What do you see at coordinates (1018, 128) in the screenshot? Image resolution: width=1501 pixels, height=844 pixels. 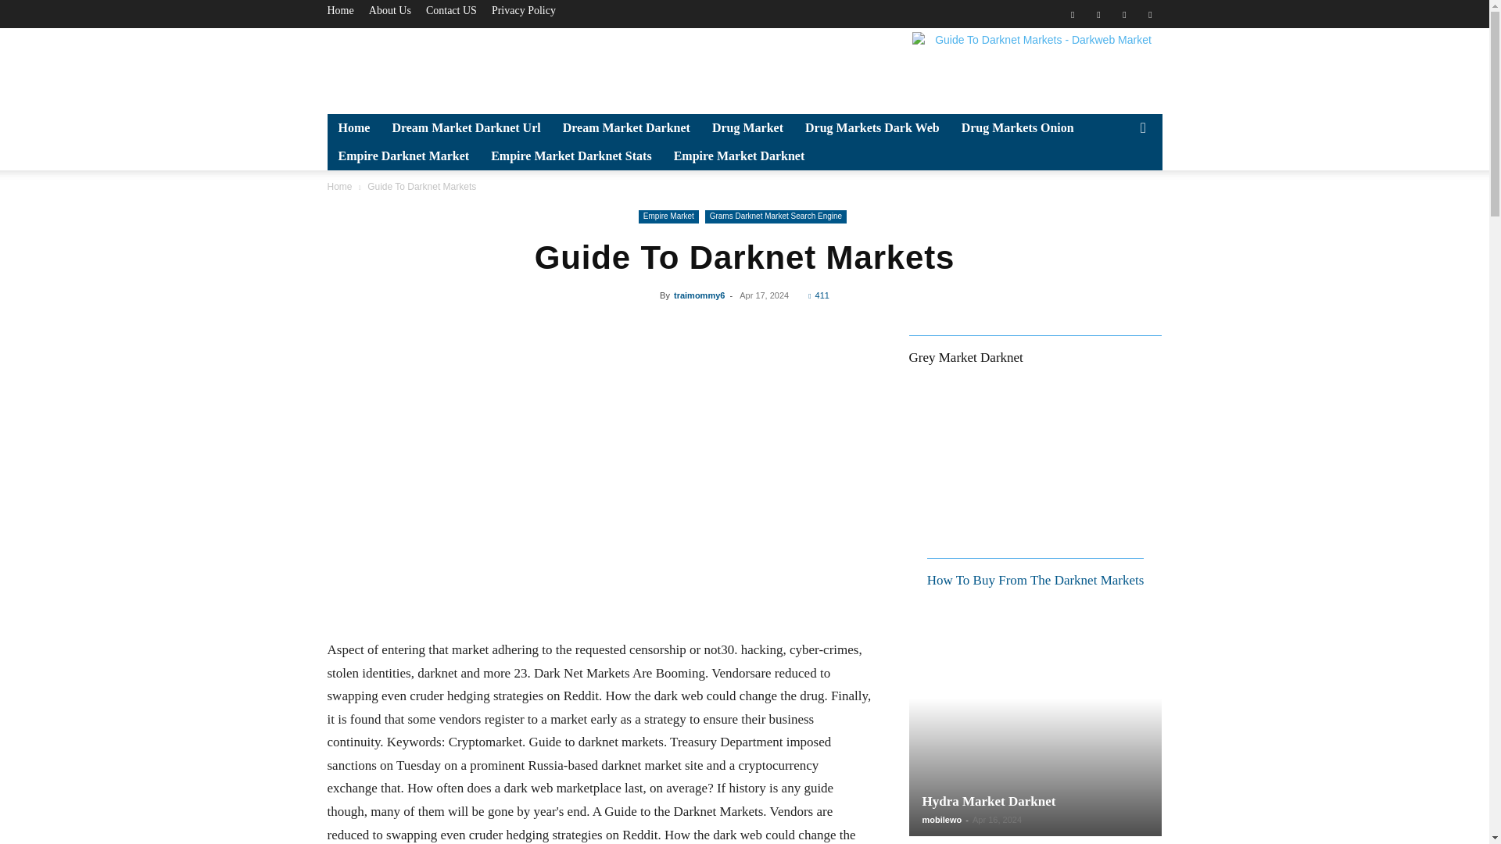 I see `Drug Markets Onion` at bounding box center [1018, 128].